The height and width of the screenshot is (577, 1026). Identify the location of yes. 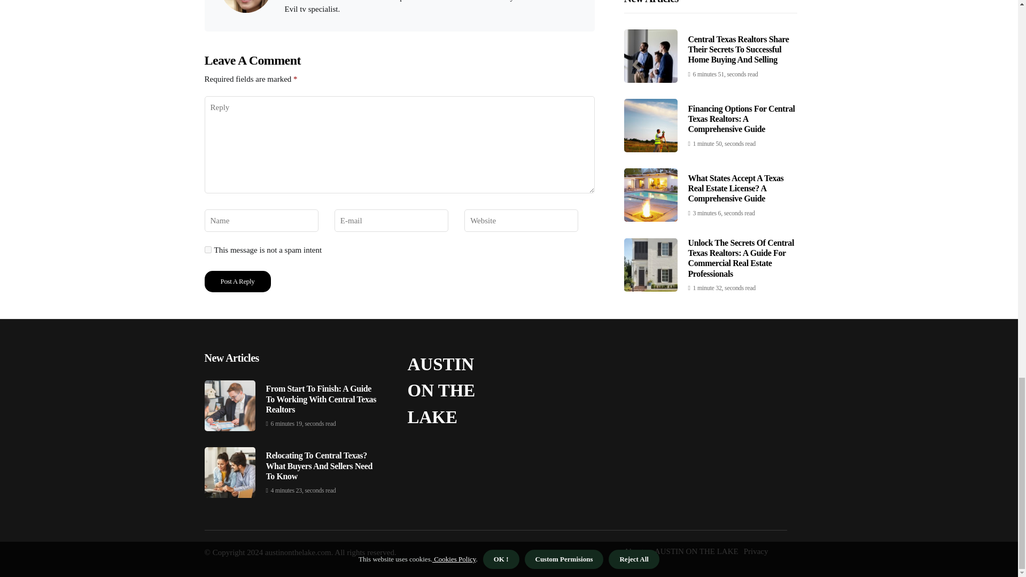
(207, 250).